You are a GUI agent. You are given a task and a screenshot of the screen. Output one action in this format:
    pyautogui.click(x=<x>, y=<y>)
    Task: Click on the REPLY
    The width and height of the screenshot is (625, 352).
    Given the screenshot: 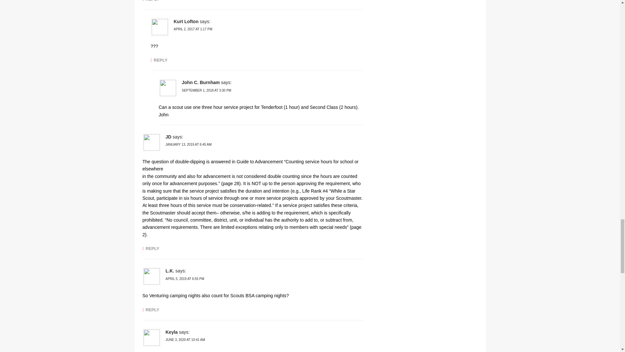 What is the action you would take?
    pyautogui.click(x=159, y=60)
    